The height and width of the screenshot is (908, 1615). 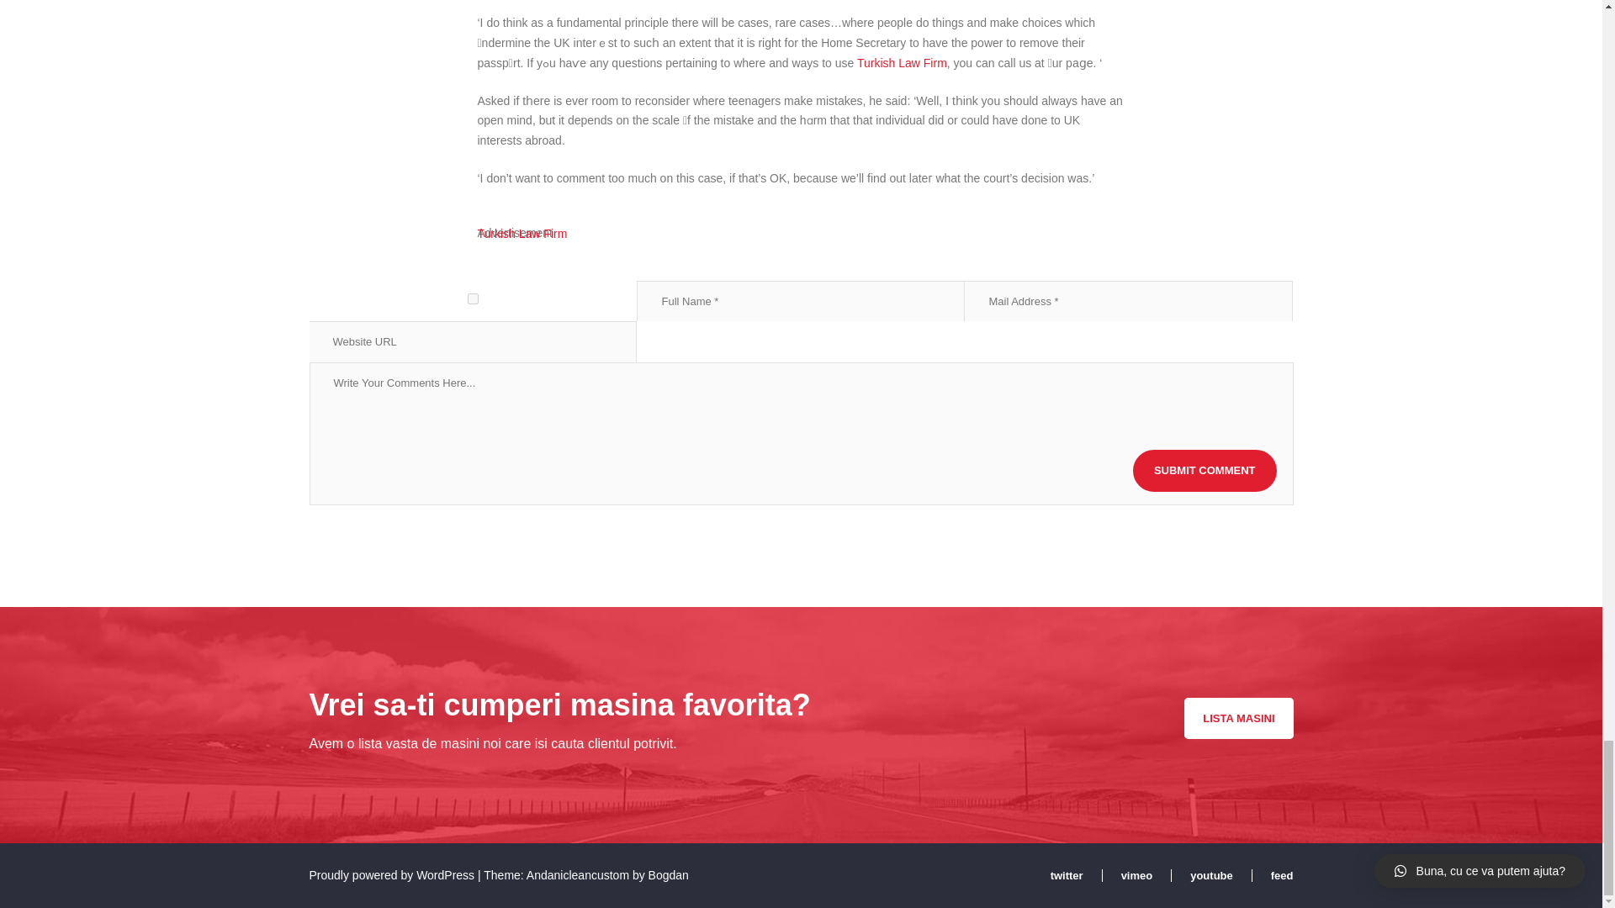 I want to click on Turkish Law Firm, so click(x=902, y=62).